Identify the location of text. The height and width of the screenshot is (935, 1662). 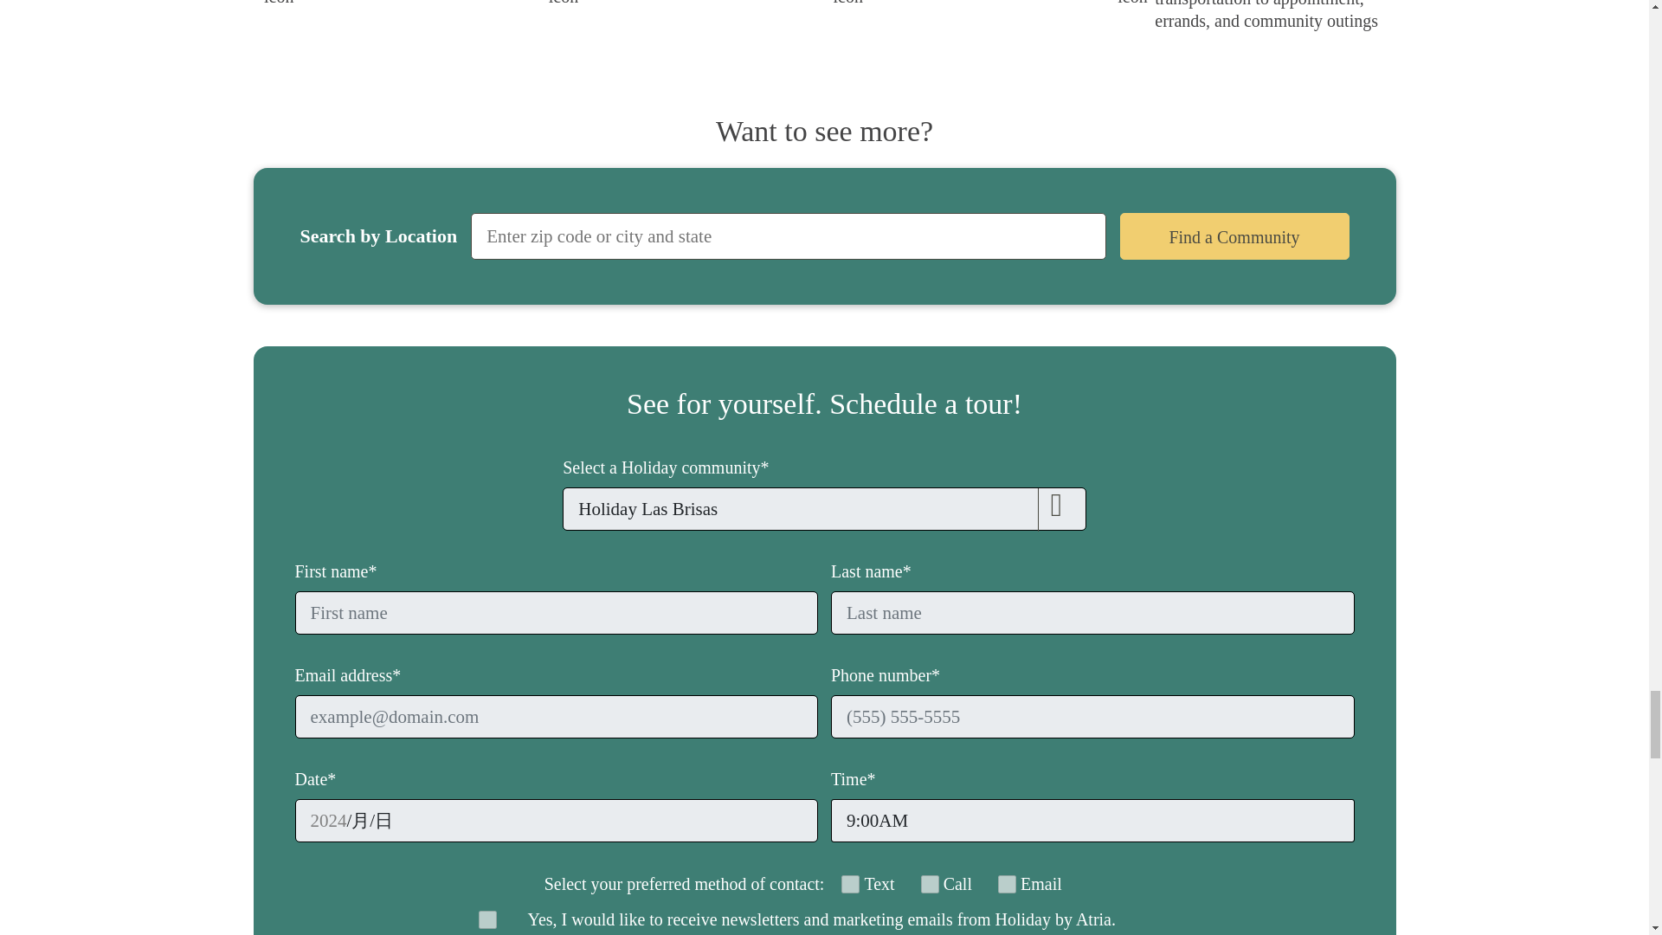
(850, 884).